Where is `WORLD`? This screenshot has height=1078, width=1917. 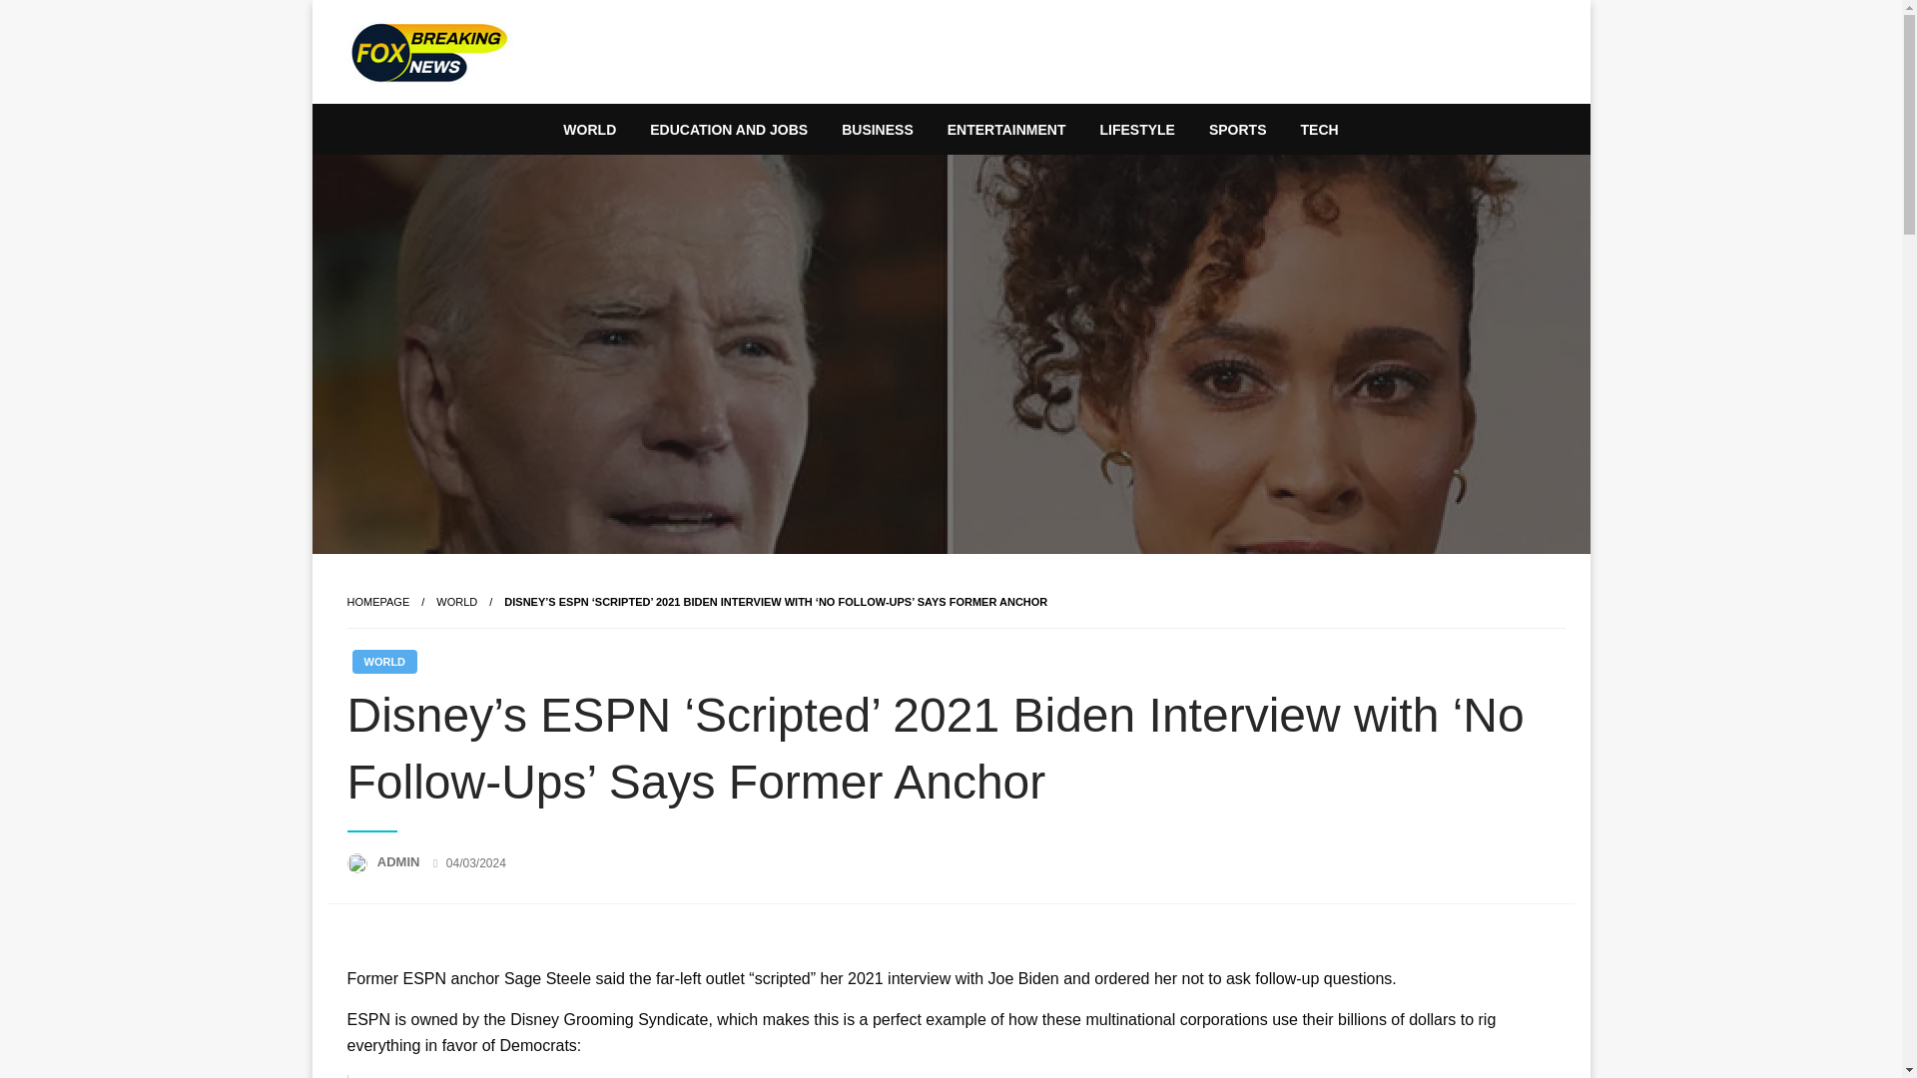
WORLD is located at coordinates (457, 602).